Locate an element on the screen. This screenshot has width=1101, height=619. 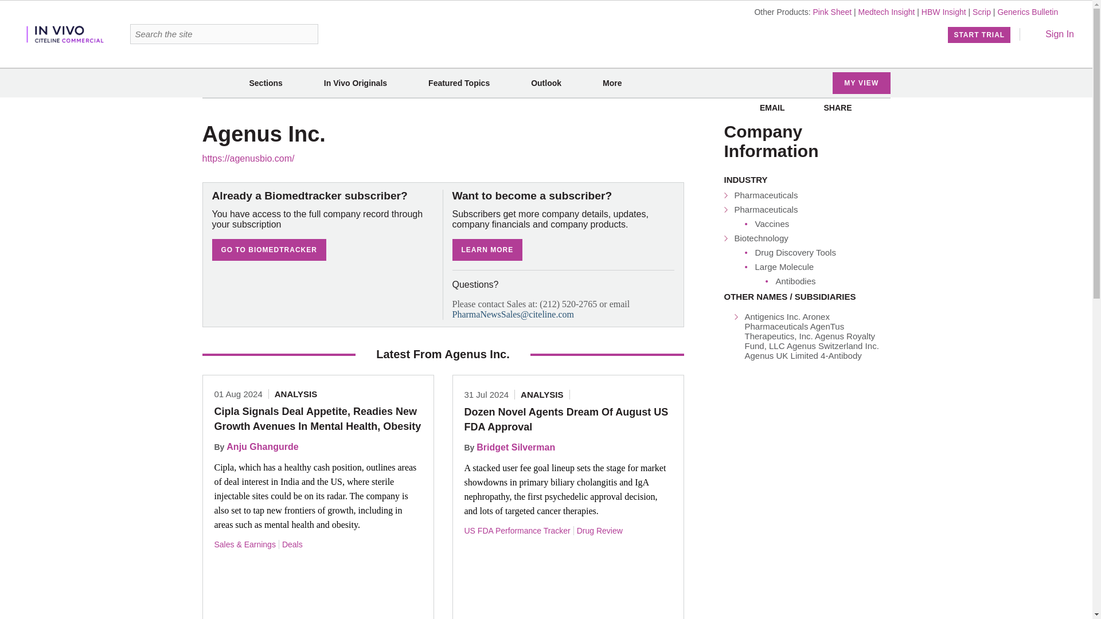
Pink Sheet is located at coordinates (831, 11).